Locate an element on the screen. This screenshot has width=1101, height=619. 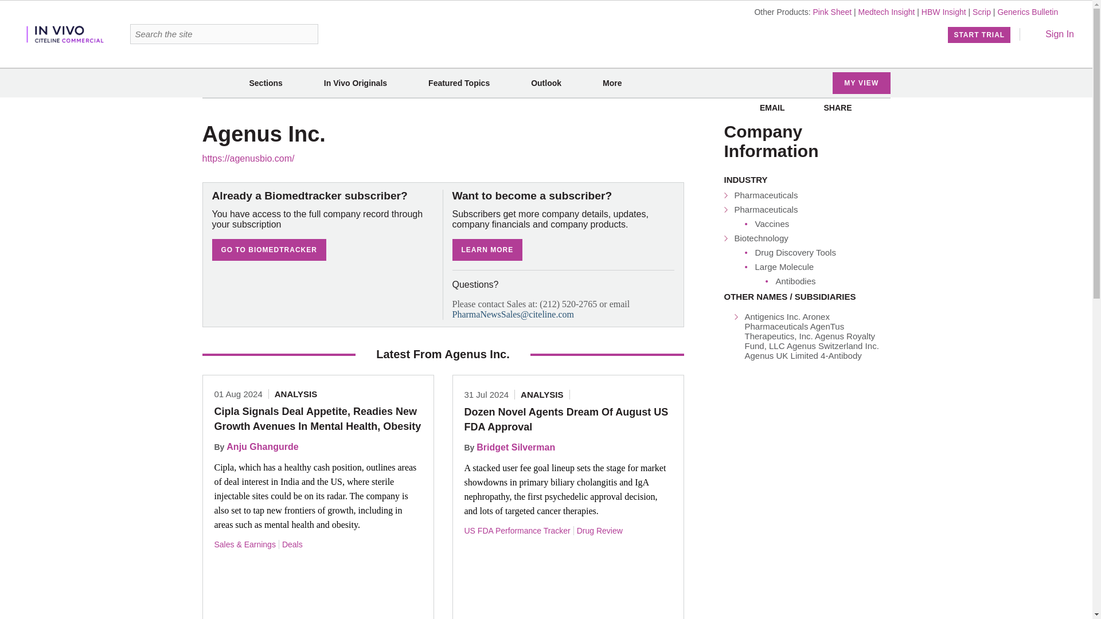
Pink Sheet is located at coordinates (831, 11).